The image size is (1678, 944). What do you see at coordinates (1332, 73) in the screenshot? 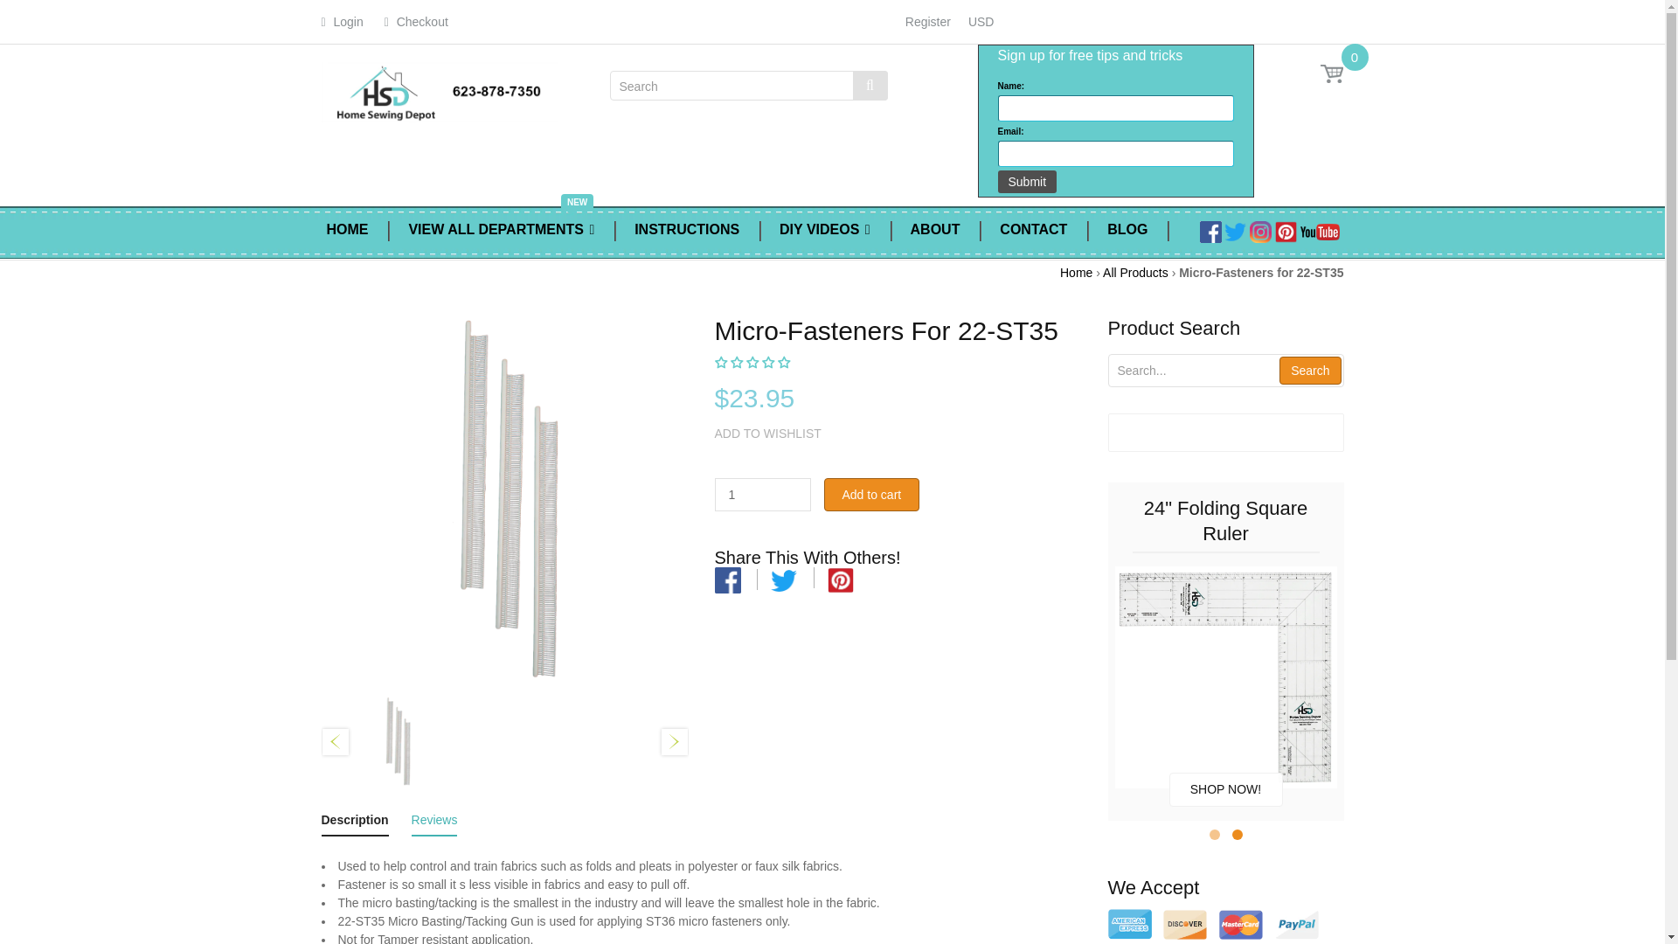
I see `cart` at bounding box center [1332, 73].